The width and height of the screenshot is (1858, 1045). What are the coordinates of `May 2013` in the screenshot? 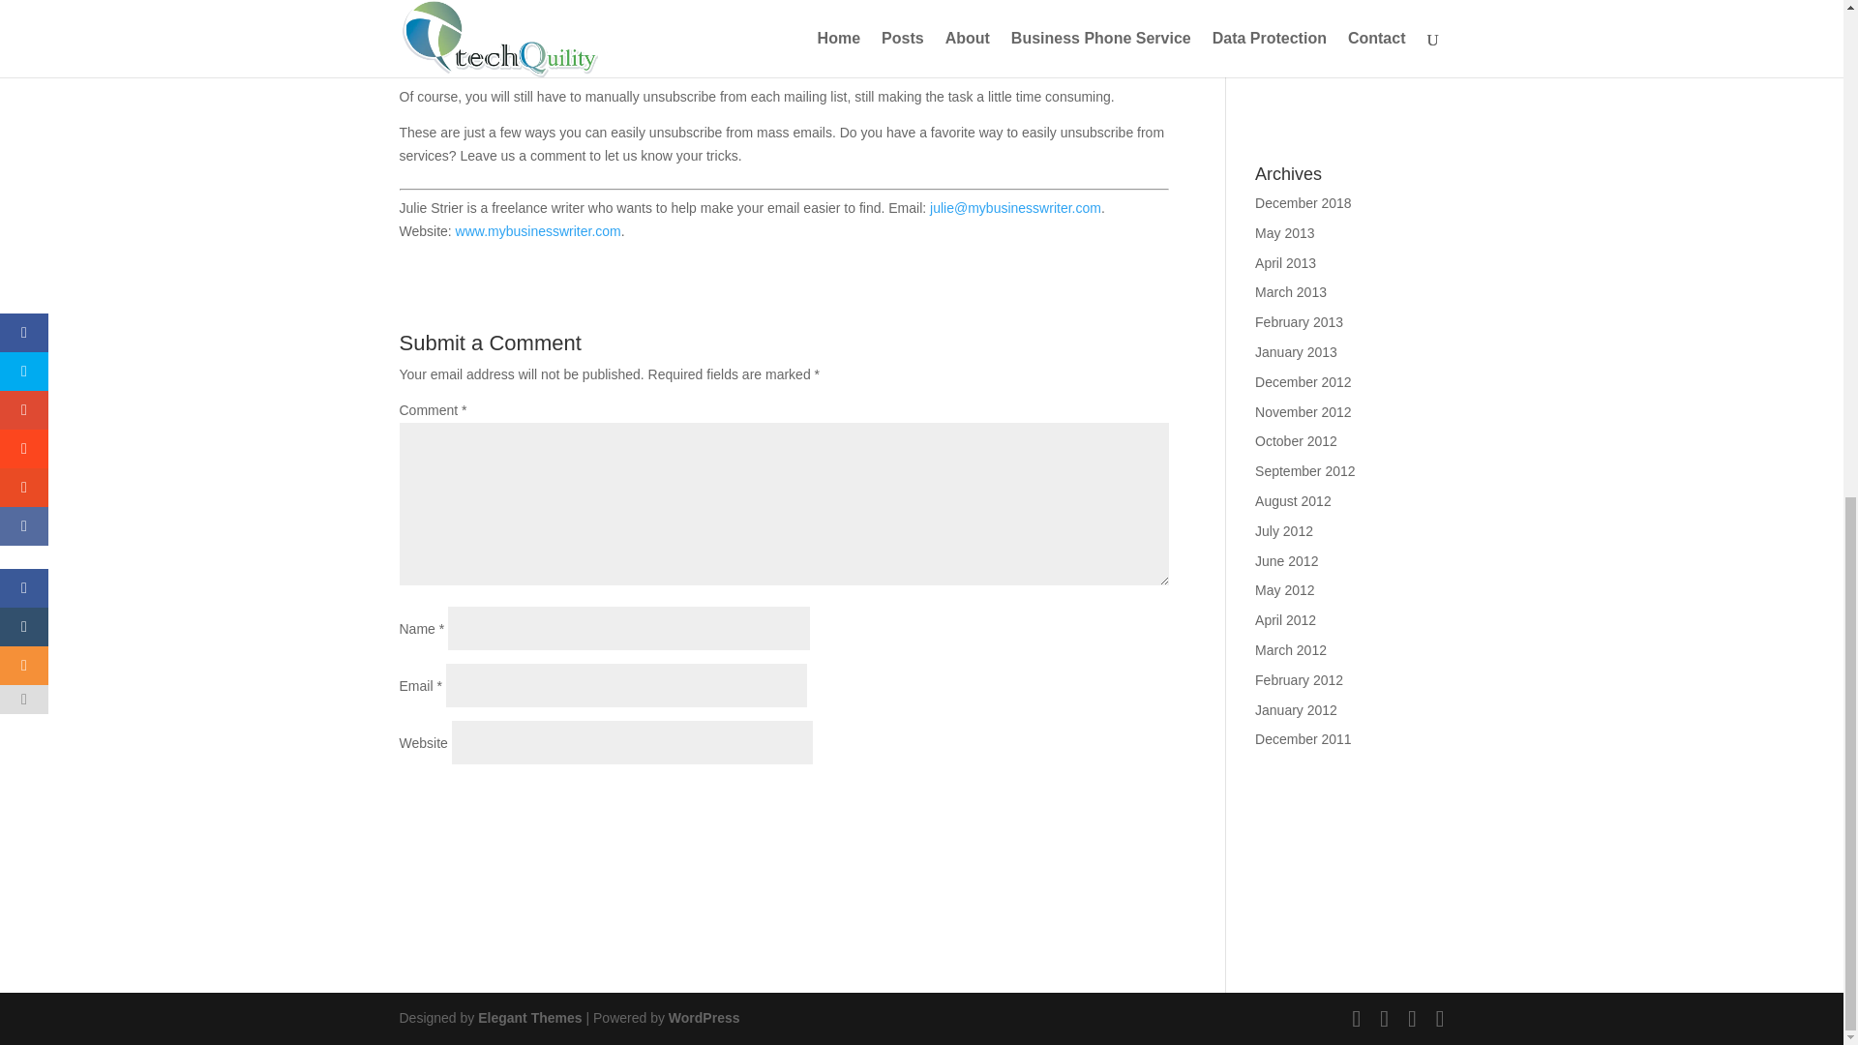 It's located at (1284, 233).